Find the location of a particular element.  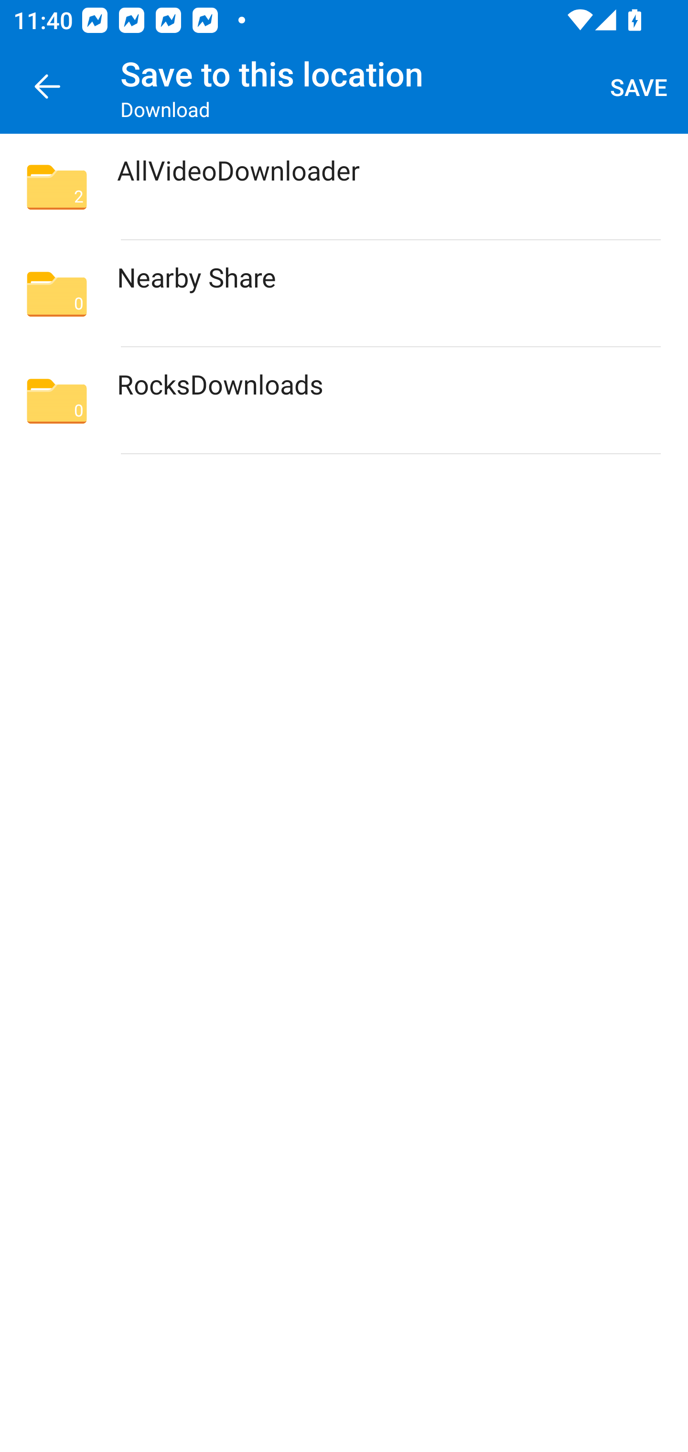

Folder 0 0 items Nearby Share is located at coordinates (344, 294).